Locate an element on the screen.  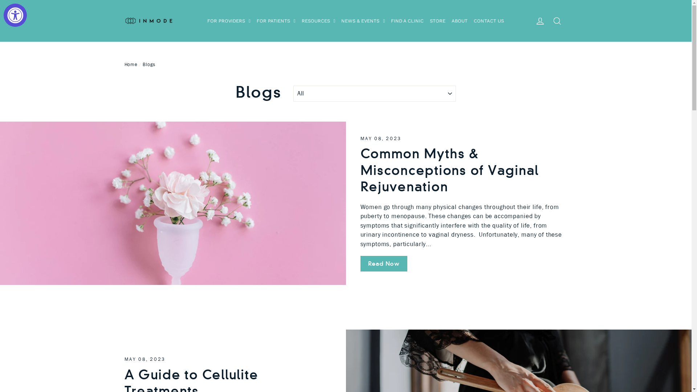
FOR PATIENTS is located at coordinates (276, 21).